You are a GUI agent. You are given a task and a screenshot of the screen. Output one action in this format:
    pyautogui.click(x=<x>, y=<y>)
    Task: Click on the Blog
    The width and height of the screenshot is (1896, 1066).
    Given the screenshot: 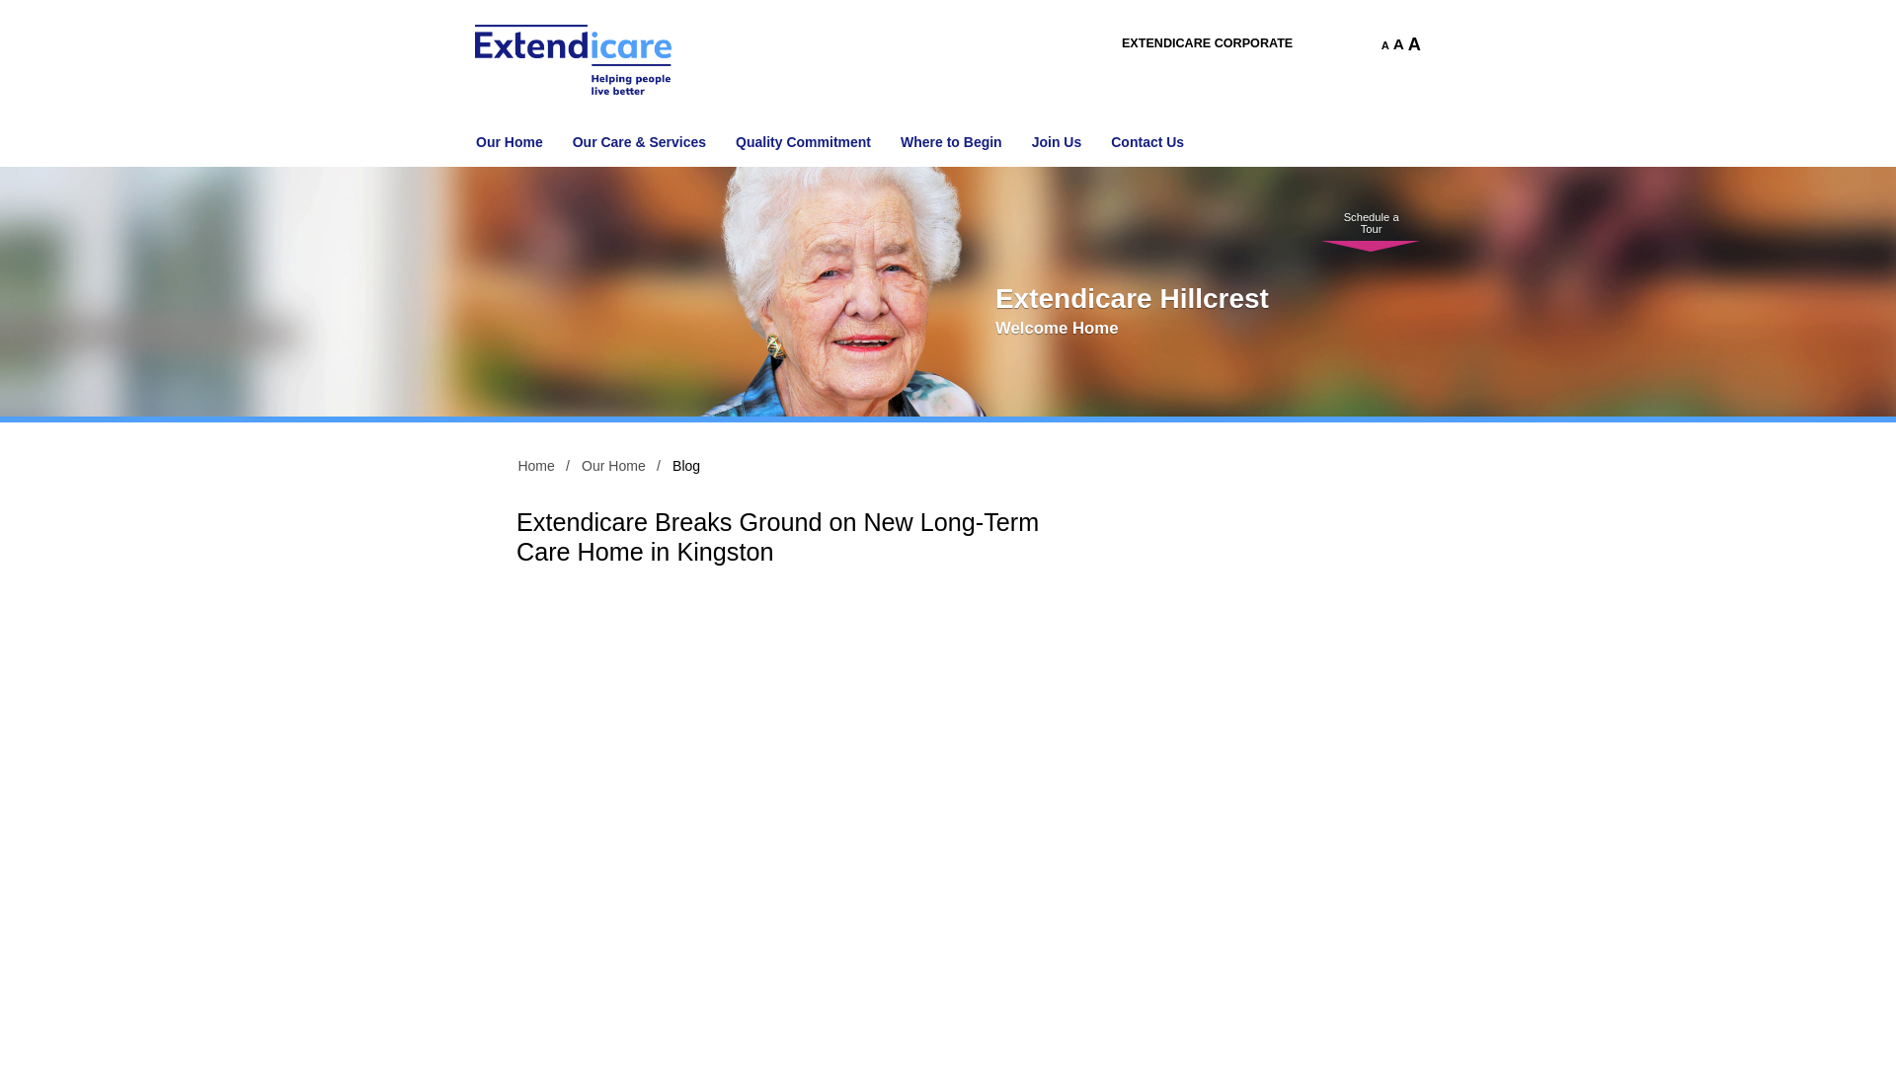 What is the action you would take?
    pyautogui.click(x=681, y=466)
    